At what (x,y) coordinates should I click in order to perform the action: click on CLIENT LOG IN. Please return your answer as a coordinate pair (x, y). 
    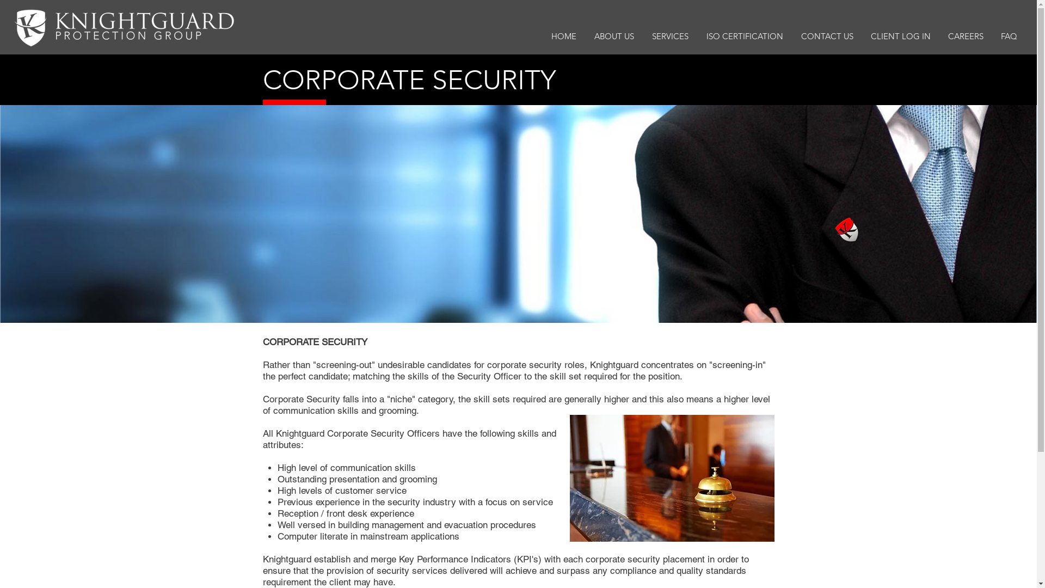
    Looking at the image, I should click on (901, 36).